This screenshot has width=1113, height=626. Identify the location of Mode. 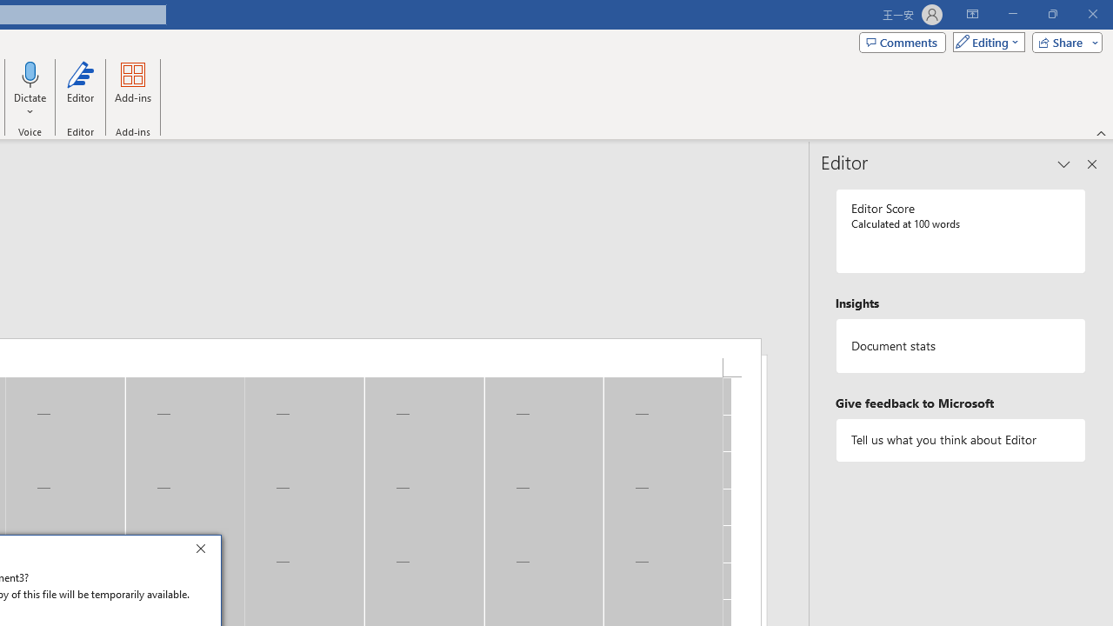
(985, 42).